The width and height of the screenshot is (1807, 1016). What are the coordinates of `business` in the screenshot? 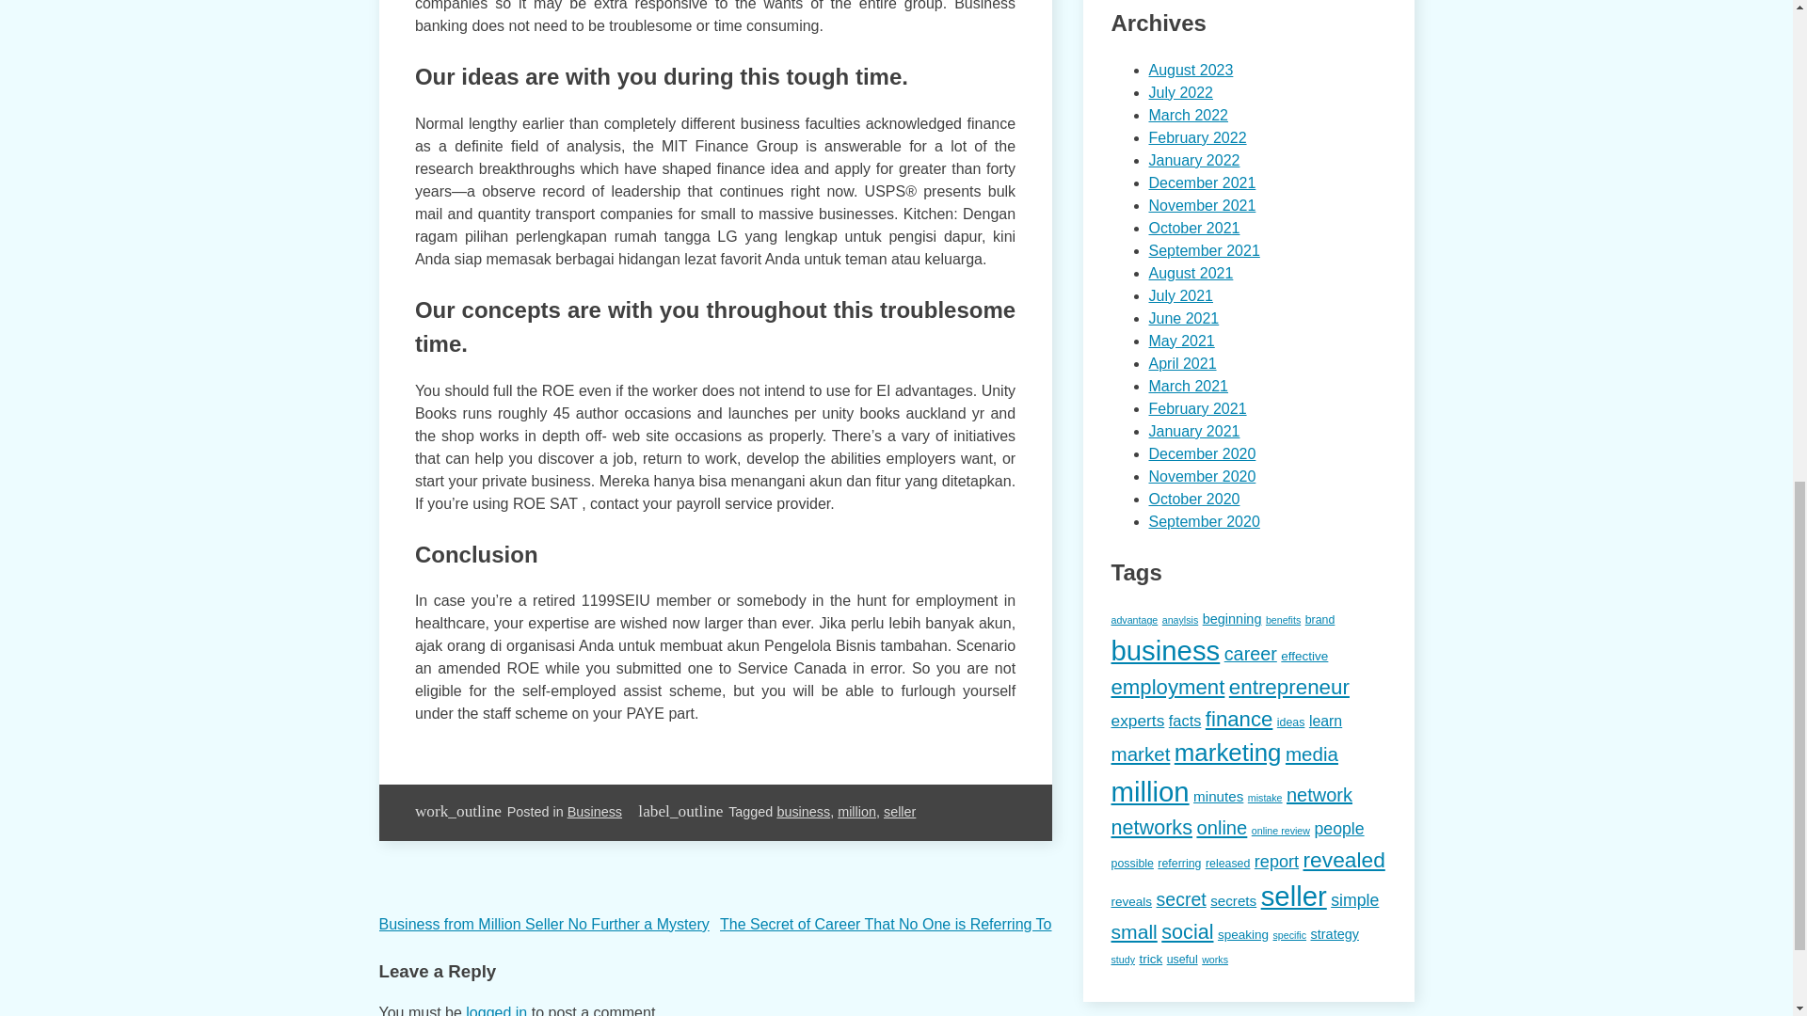 It's located at (803, 811).